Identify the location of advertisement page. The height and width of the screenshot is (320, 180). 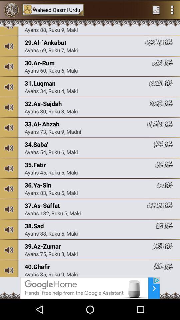
(90, 288).